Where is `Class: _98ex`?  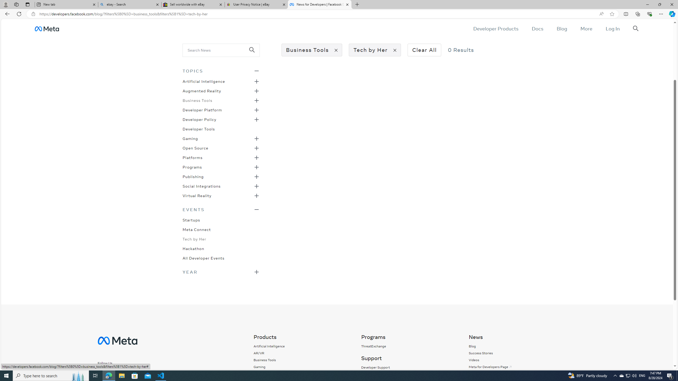 Class: _98ex is located at coordinates (221, 260).